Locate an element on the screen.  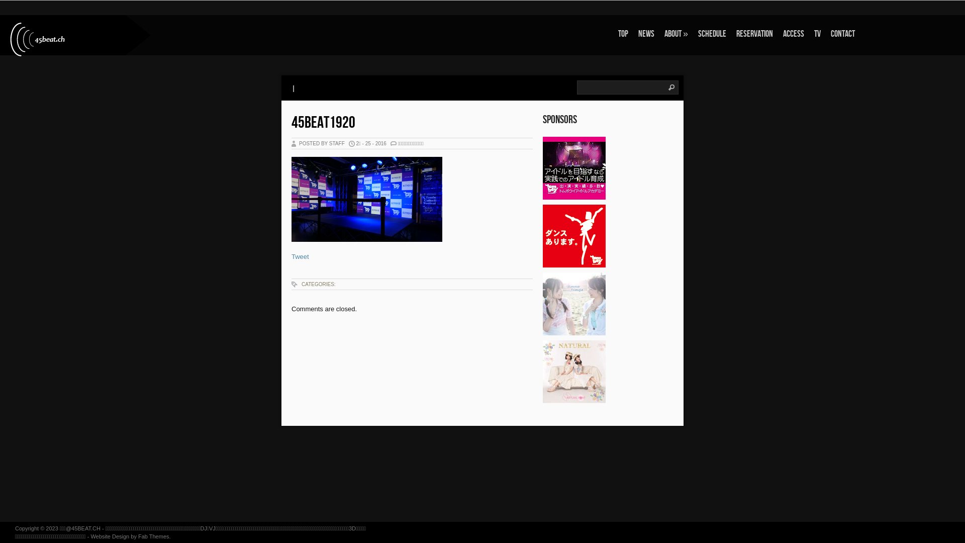
CONTACT is located at coordinates (843, 34).